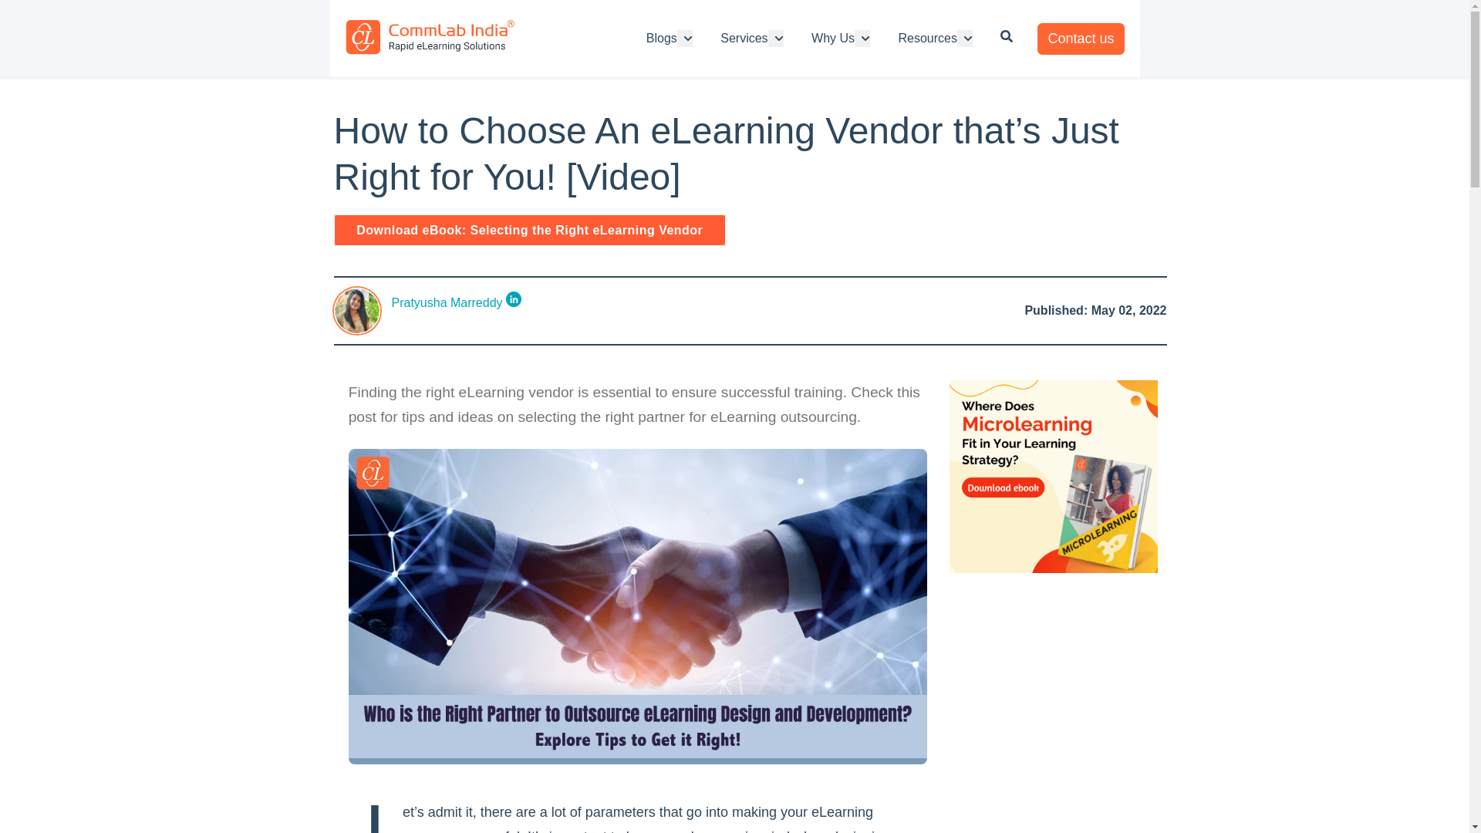 This screenshot has height=833, width=1481. What do you see at coordinates (1054, 569) in the screenshot?
I see `Microlearning 101` at bounding box center [1054, 569].